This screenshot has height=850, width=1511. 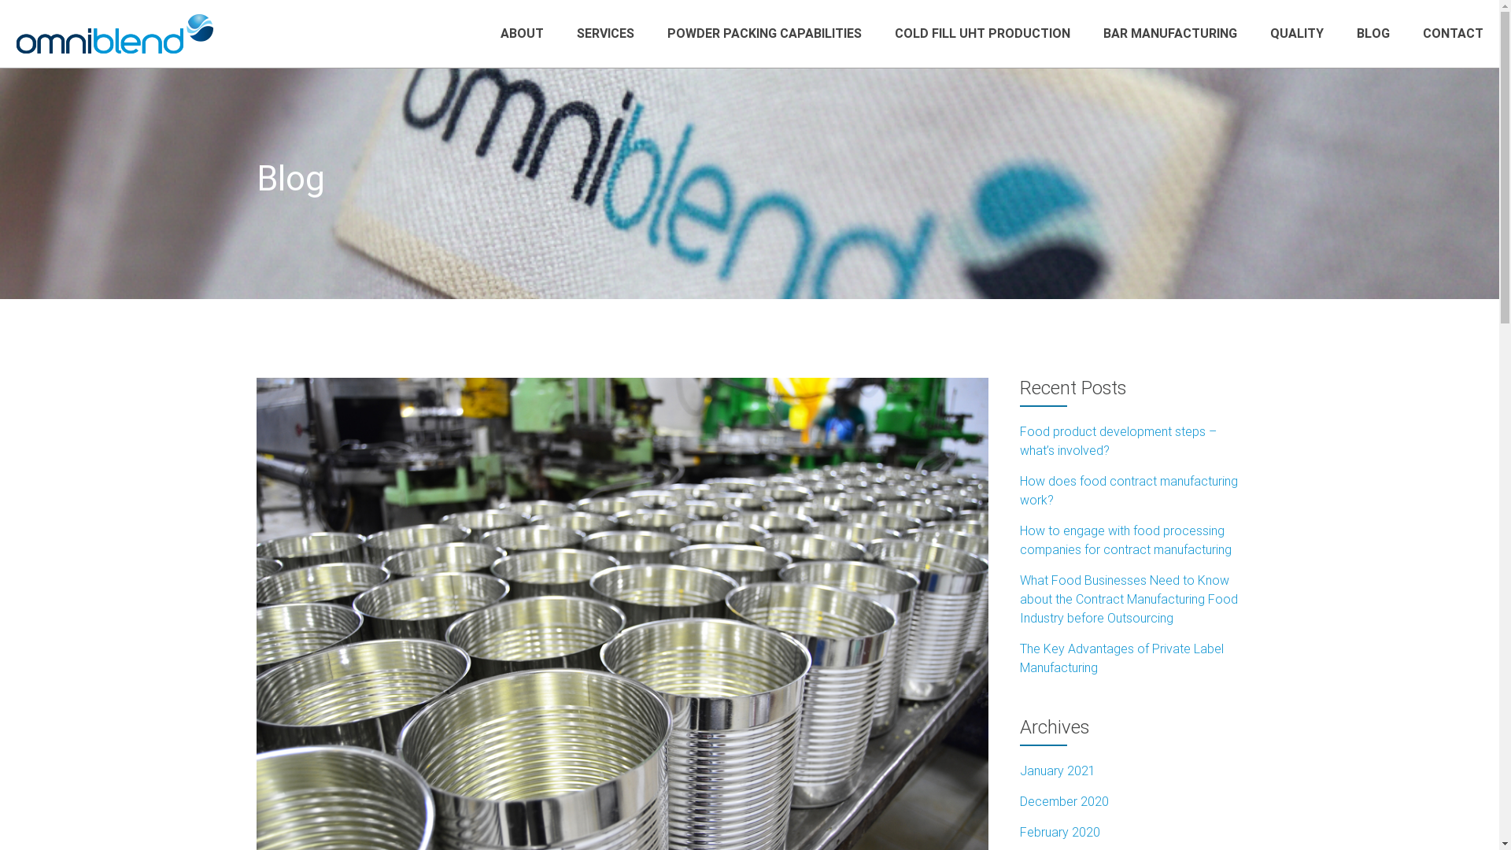 I want to click on BLOG, so click(x=1373, y=33).